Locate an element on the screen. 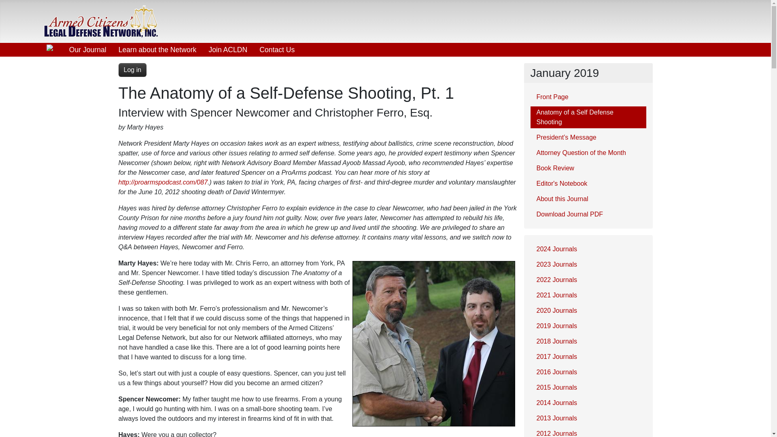  2020 Journals is located at coordinates (588, 311).